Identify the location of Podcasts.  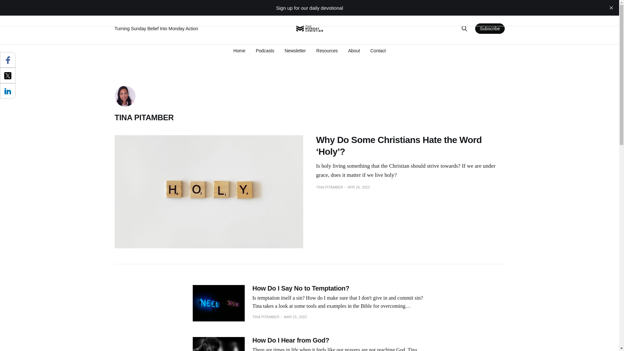
(265, 51).